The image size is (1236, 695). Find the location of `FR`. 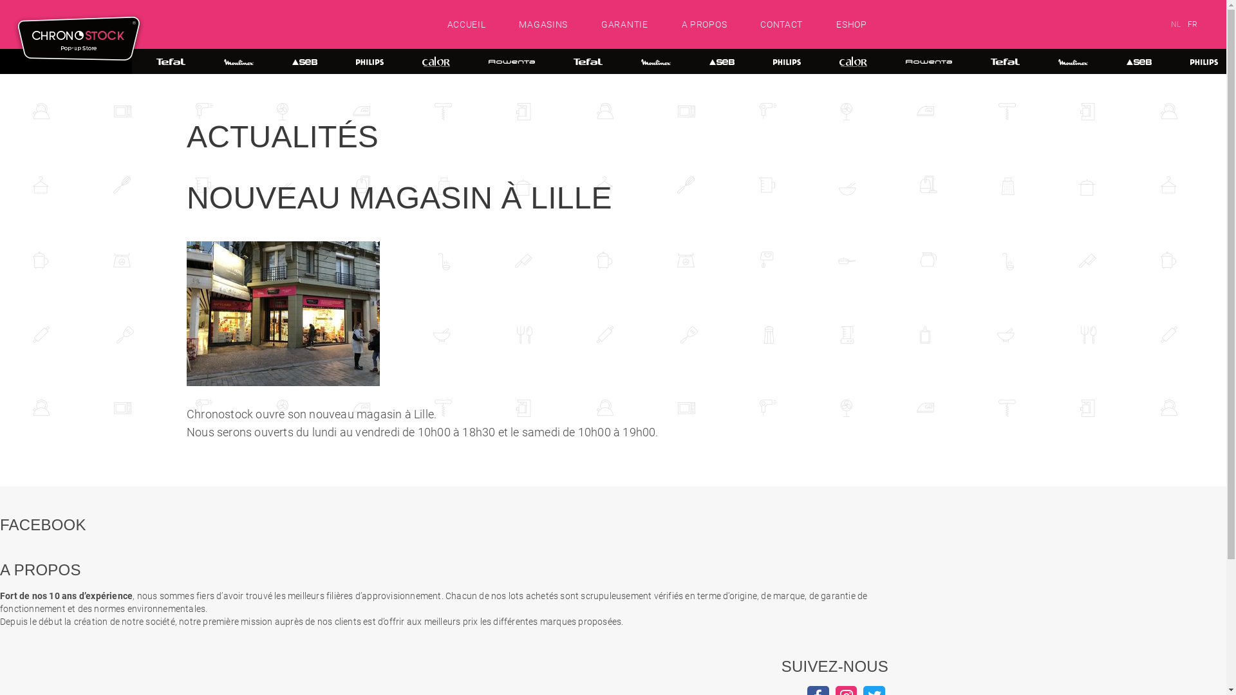

FR is located at coordinates (1192, 24).